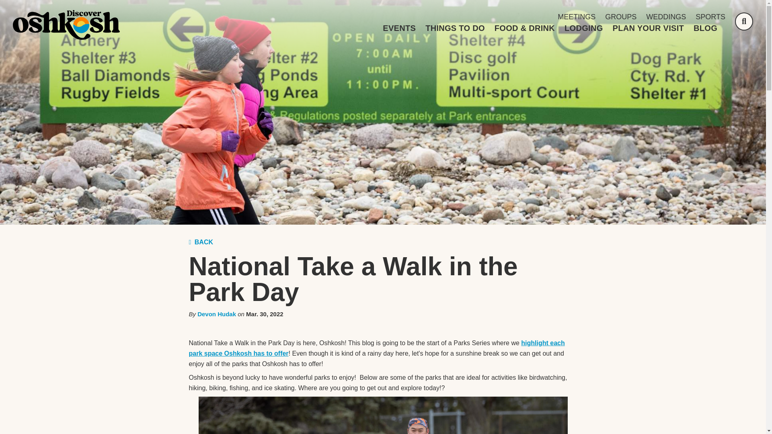 This screenshot has width=772, height=434. Describe the element at coordinates (576, 17) in the screenshot. I see `MEETINGS` at that location.